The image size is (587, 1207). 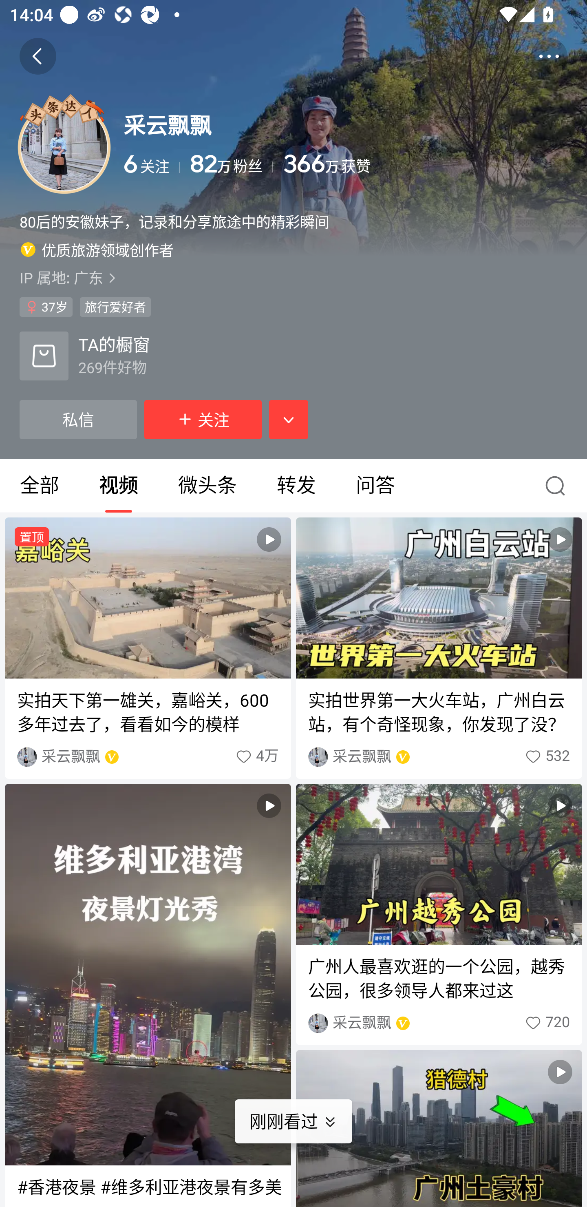 I want to click on 搜索, so click(x=558, y=486).